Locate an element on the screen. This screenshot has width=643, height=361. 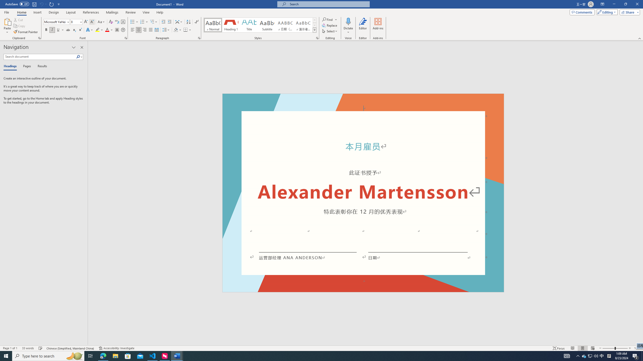
Decorative is located at coordinates (363, 193).